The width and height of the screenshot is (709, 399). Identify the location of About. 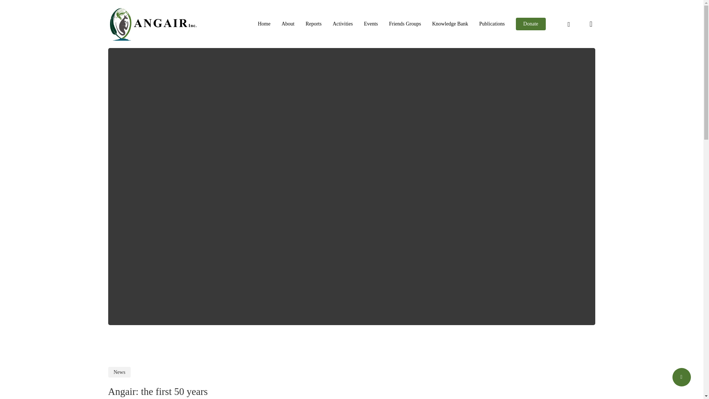
(288, 24).